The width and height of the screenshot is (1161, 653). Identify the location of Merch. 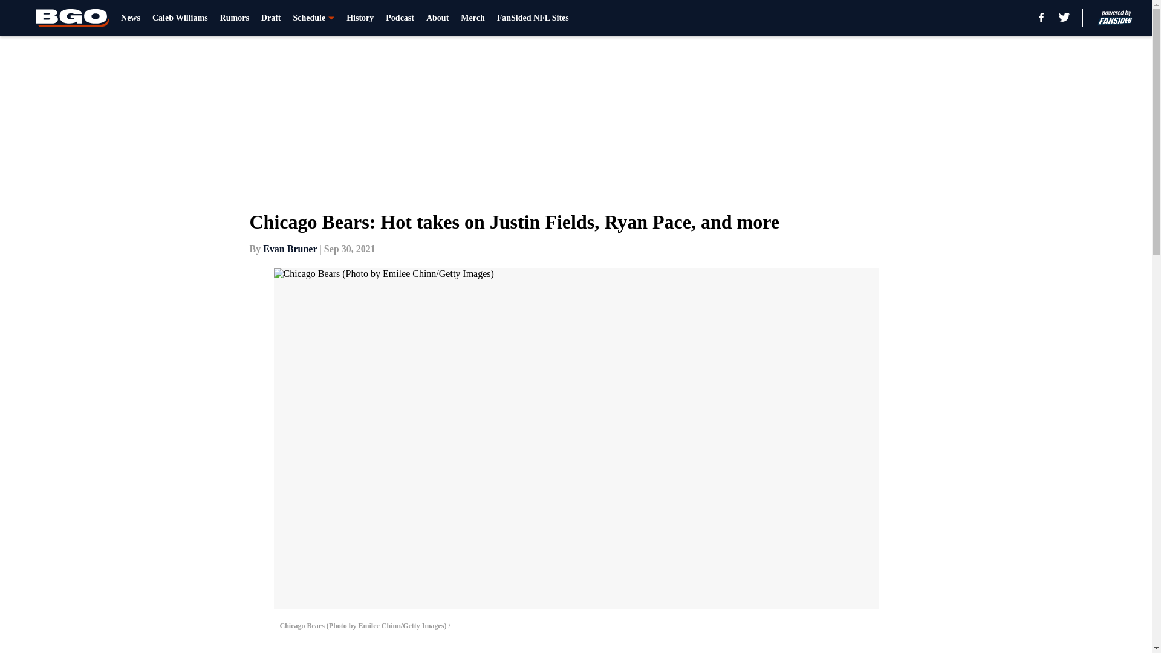
(472, 18).